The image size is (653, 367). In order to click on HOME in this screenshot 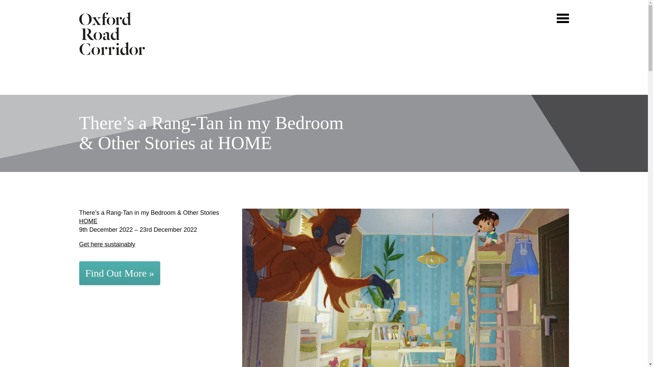, I will do `click(88, 221)`.